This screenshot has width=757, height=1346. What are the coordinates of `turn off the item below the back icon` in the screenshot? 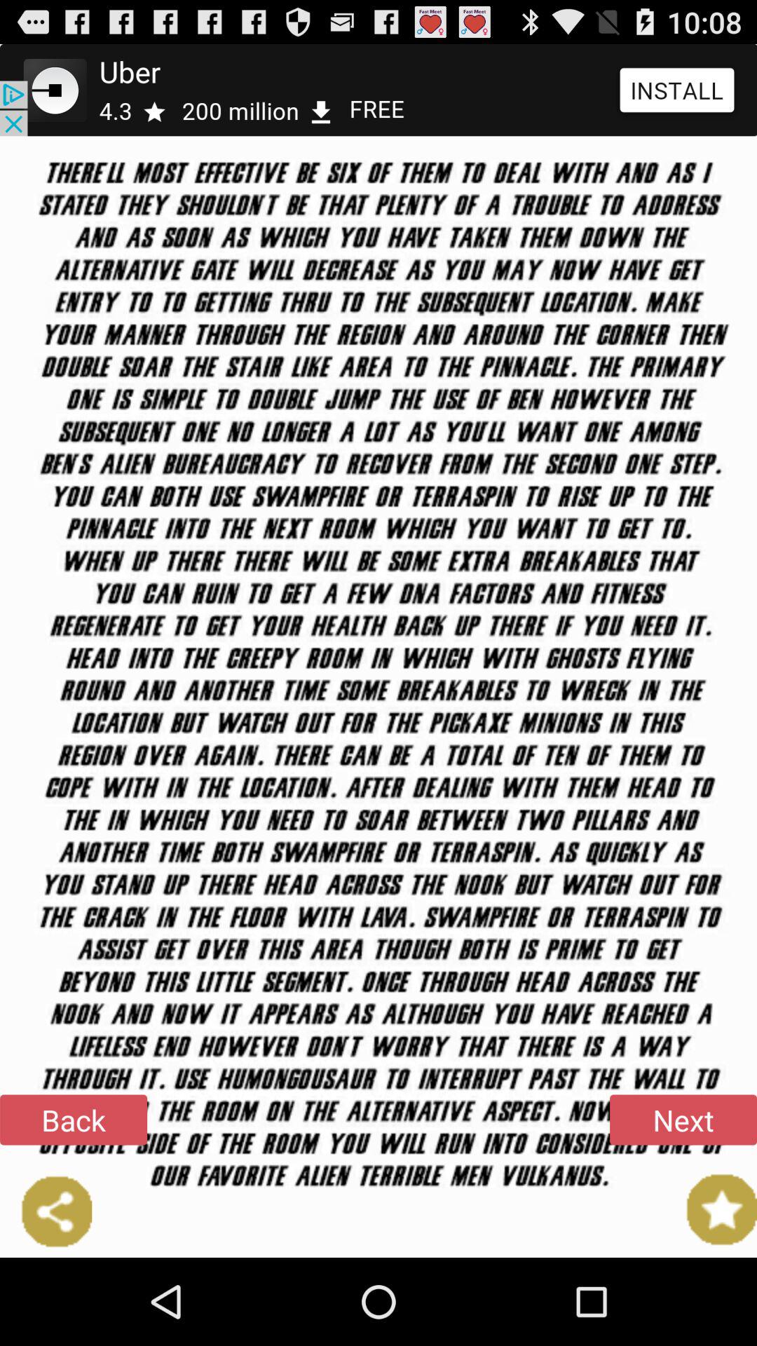 It's located at (46, 1211).